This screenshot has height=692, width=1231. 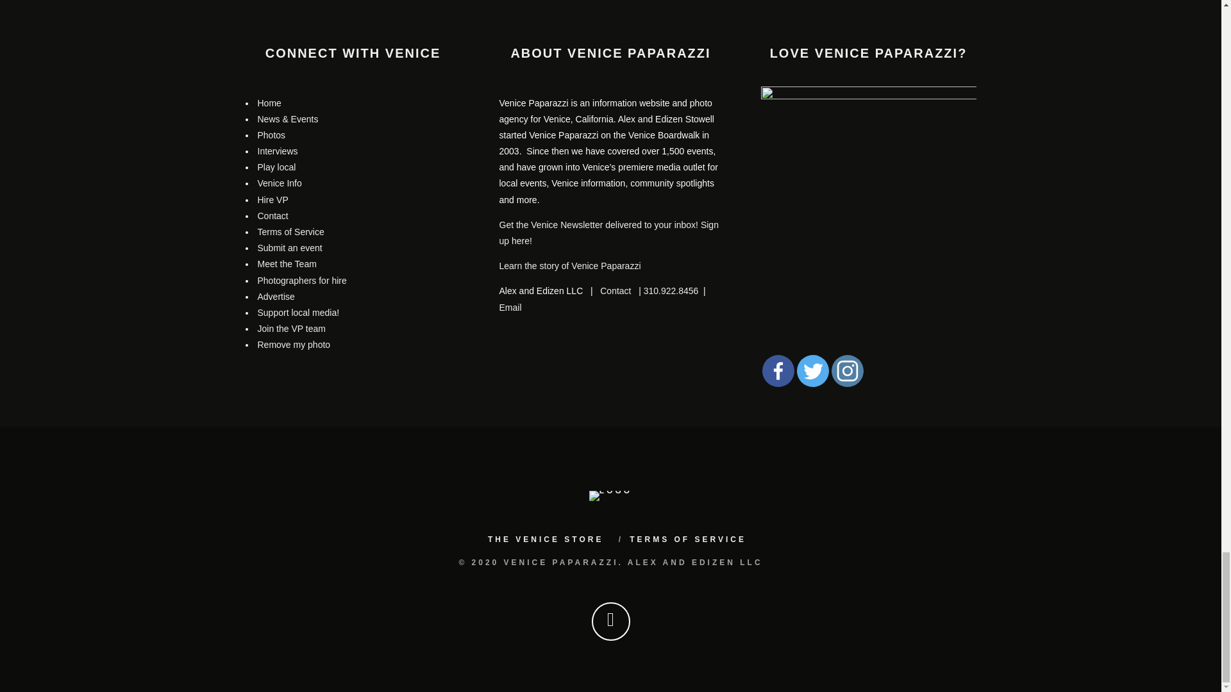 I want to click on Instagram, so click(x=846, y=370).